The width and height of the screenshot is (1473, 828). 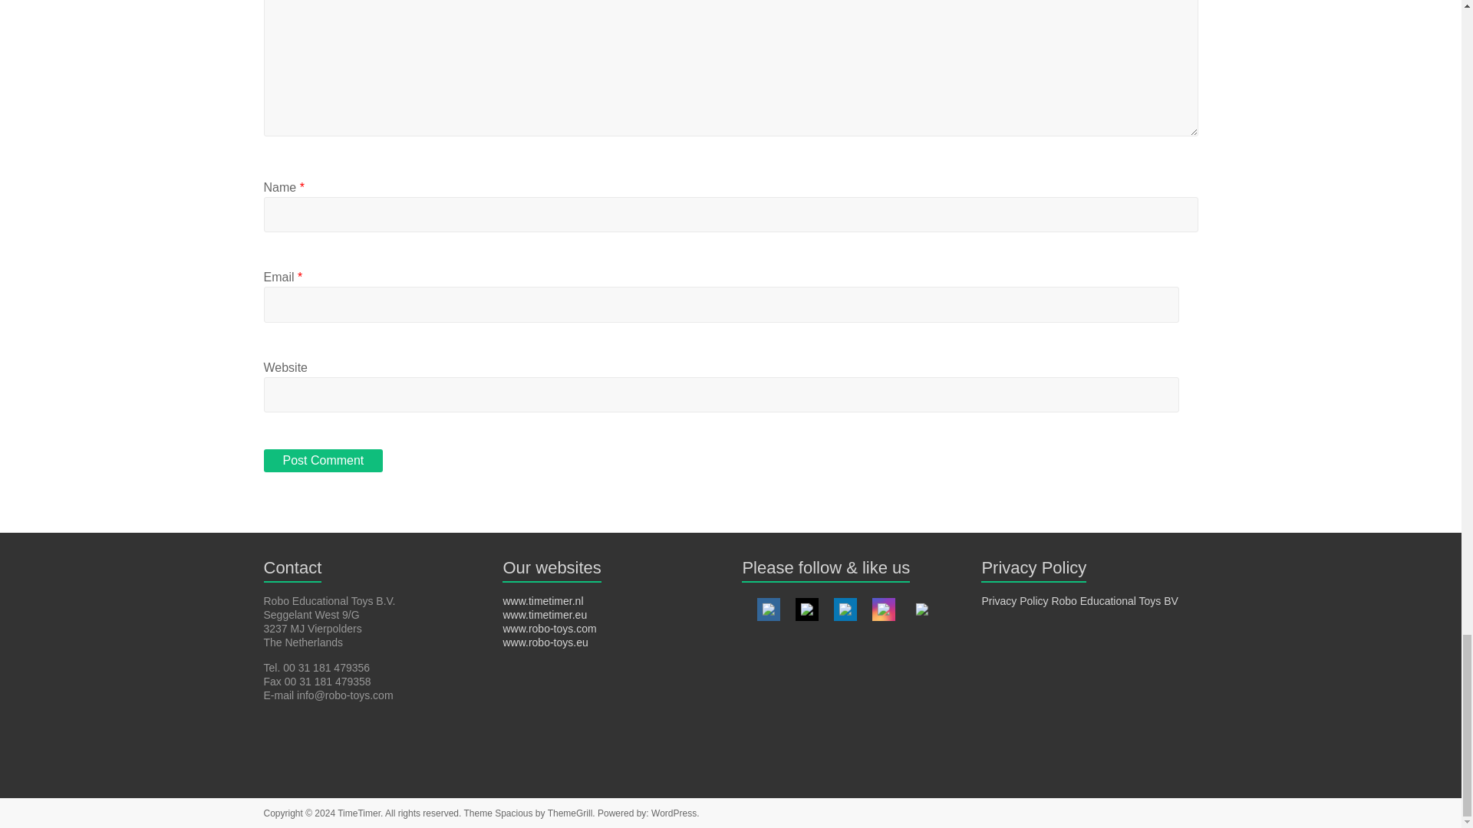 I want to click on WordPress, so click(x=674, y=813).